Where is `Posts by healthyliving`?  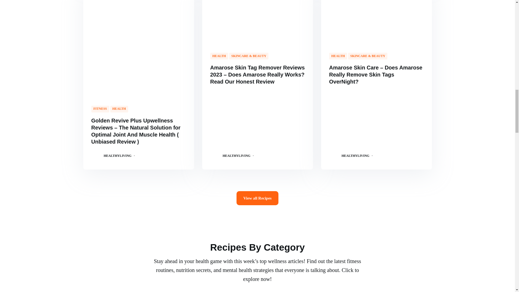
Posts by healthyliving is located at coordinates (237, 155).